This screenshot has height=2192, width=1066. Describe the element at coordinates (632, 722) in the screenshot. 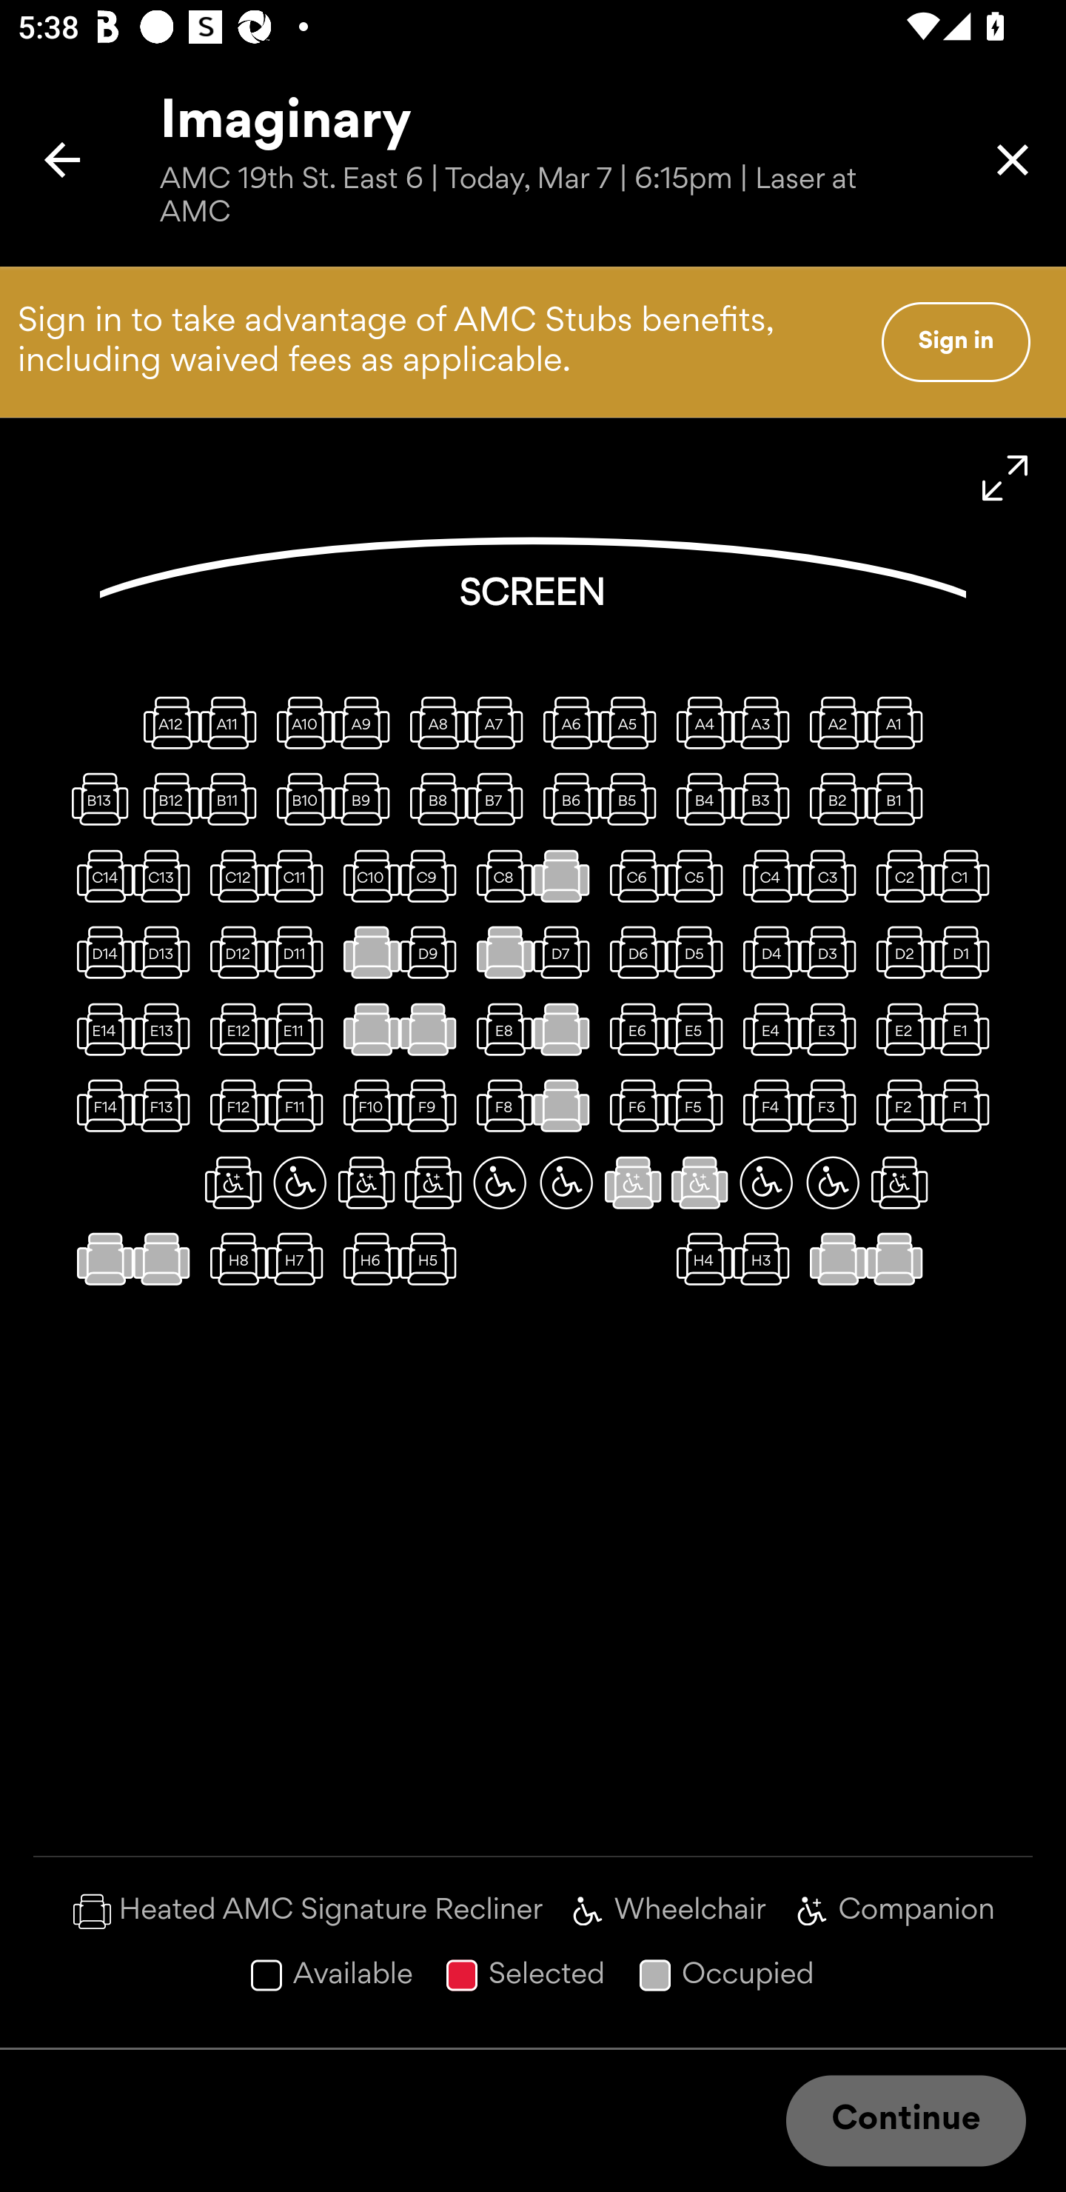

I see `A5, Regular seat, available` at that location.